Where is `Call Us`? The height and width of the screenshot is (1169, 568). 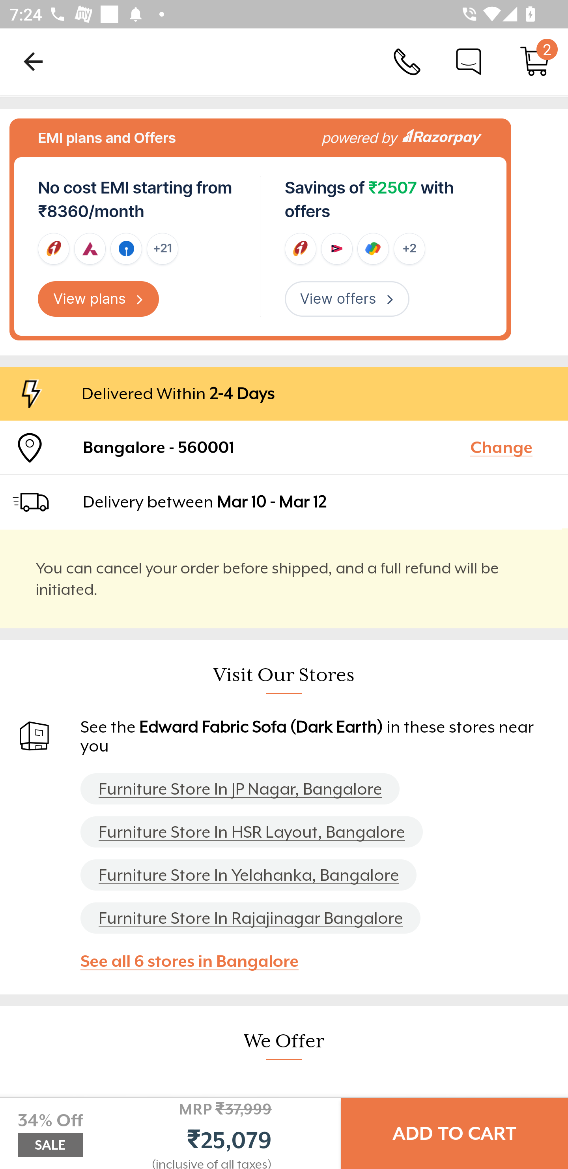
Call Us is located at coordinates (407, 61).